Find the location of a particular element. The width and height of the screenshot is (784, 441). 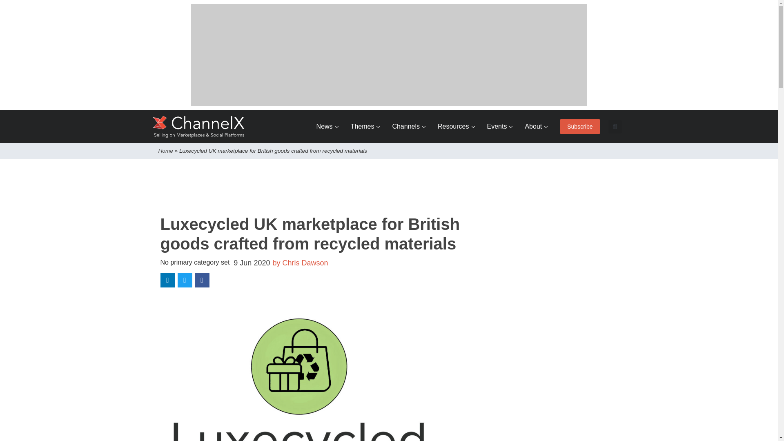

Resources is located at coordinates (456, 127).